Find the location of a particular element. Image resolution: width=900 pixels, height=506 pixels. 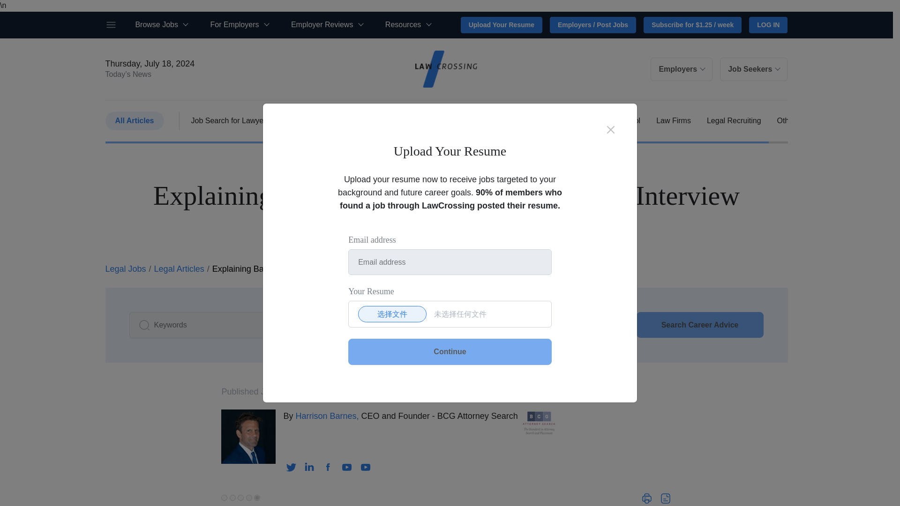

Employer Reviews is located at coordinates (326, 25).